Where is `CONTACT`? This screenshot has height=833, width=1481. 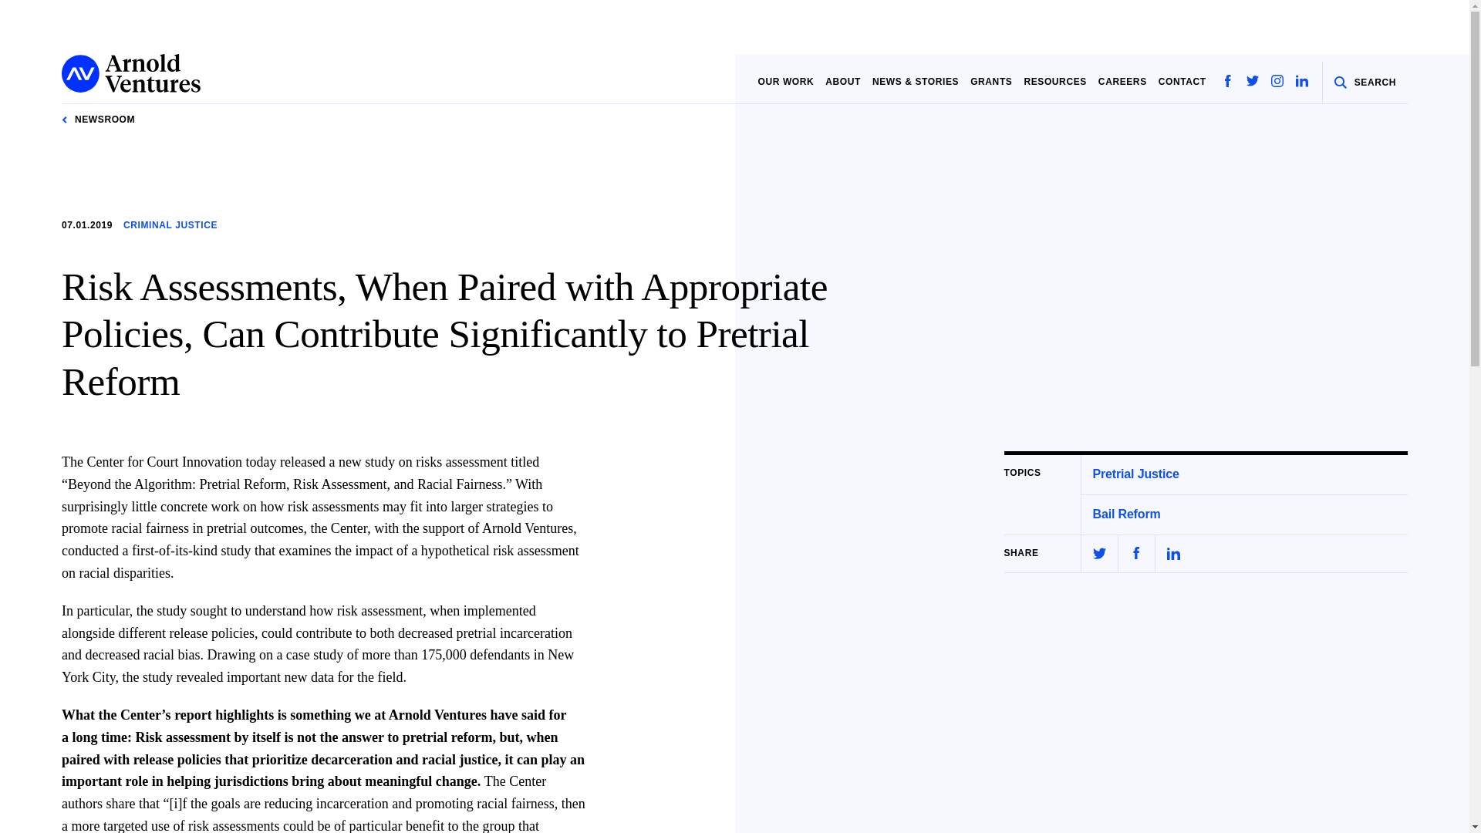
CONTACT is located at coordinates (1182, 82).